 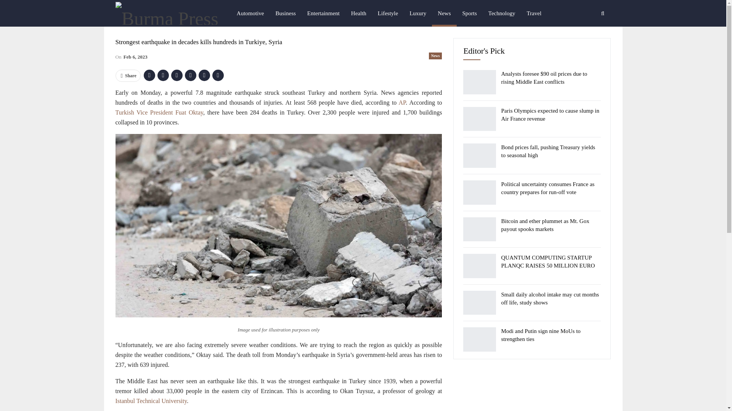 I want to click on News, so click(x=444, y=13).